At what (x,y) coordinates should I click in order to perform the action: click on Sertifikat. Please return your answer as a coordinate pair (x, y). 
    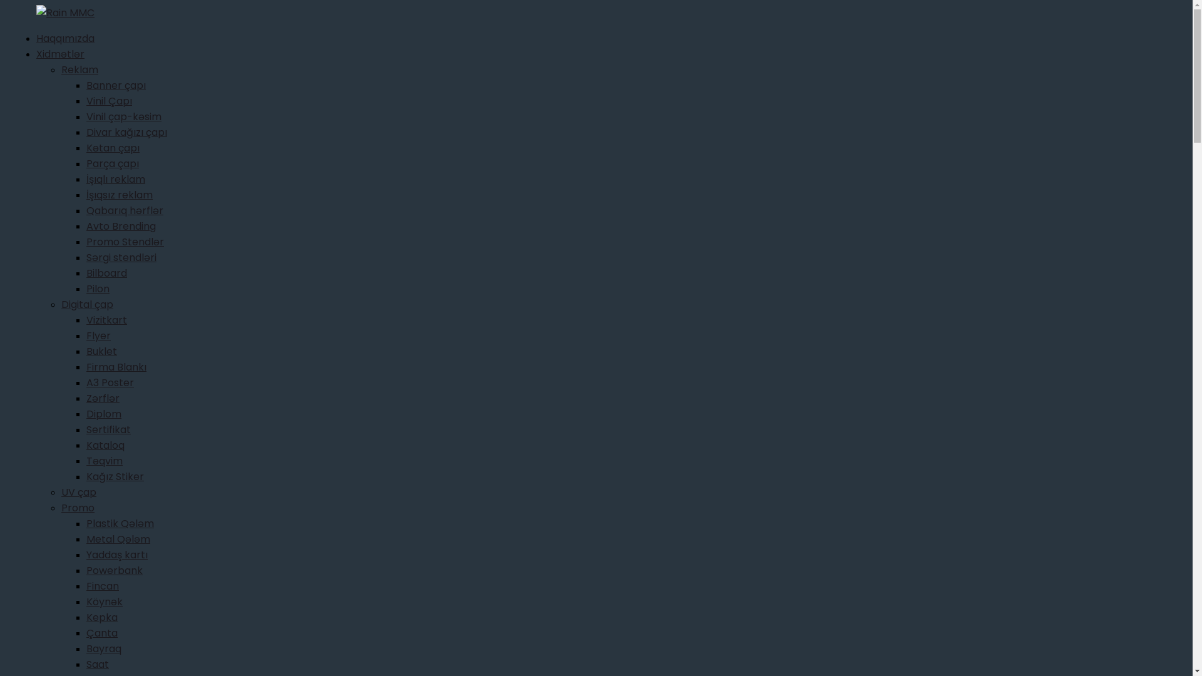
    Looking at the image, I should click on (109, 429).